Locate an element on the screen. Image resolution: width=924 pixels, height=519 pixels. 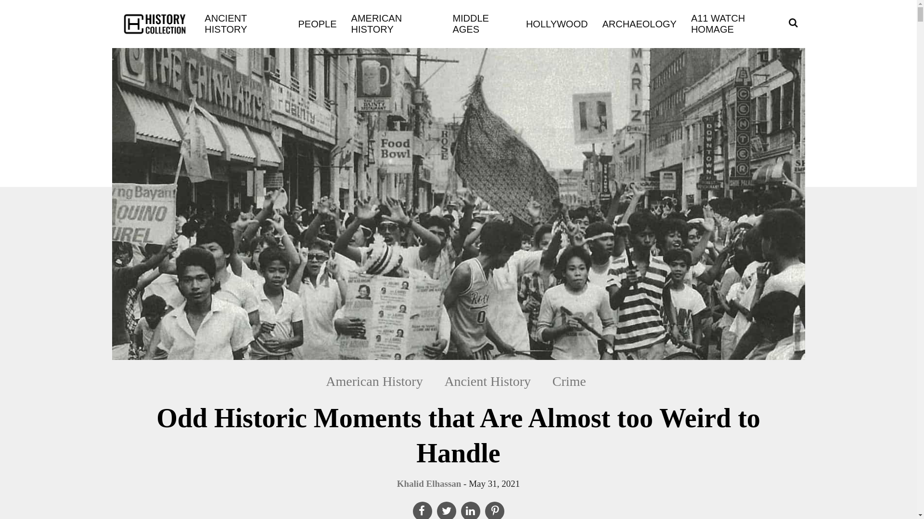
Ancient History is located at coordinates (487, 381).